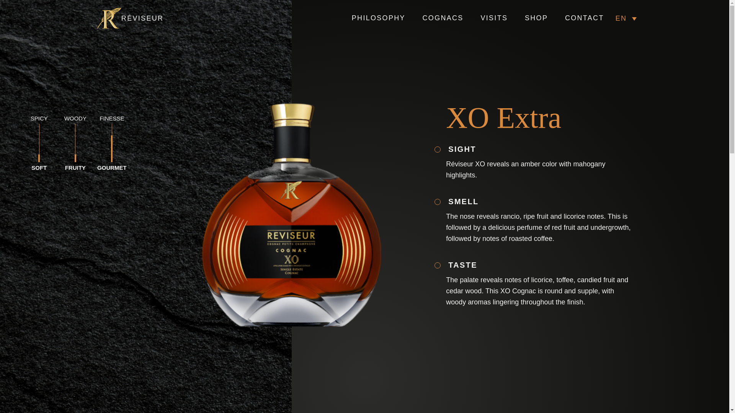  What do you see at coordinates (494, 18) in the screenshot?
I see `VISITS` at bounding box center [494, 18].